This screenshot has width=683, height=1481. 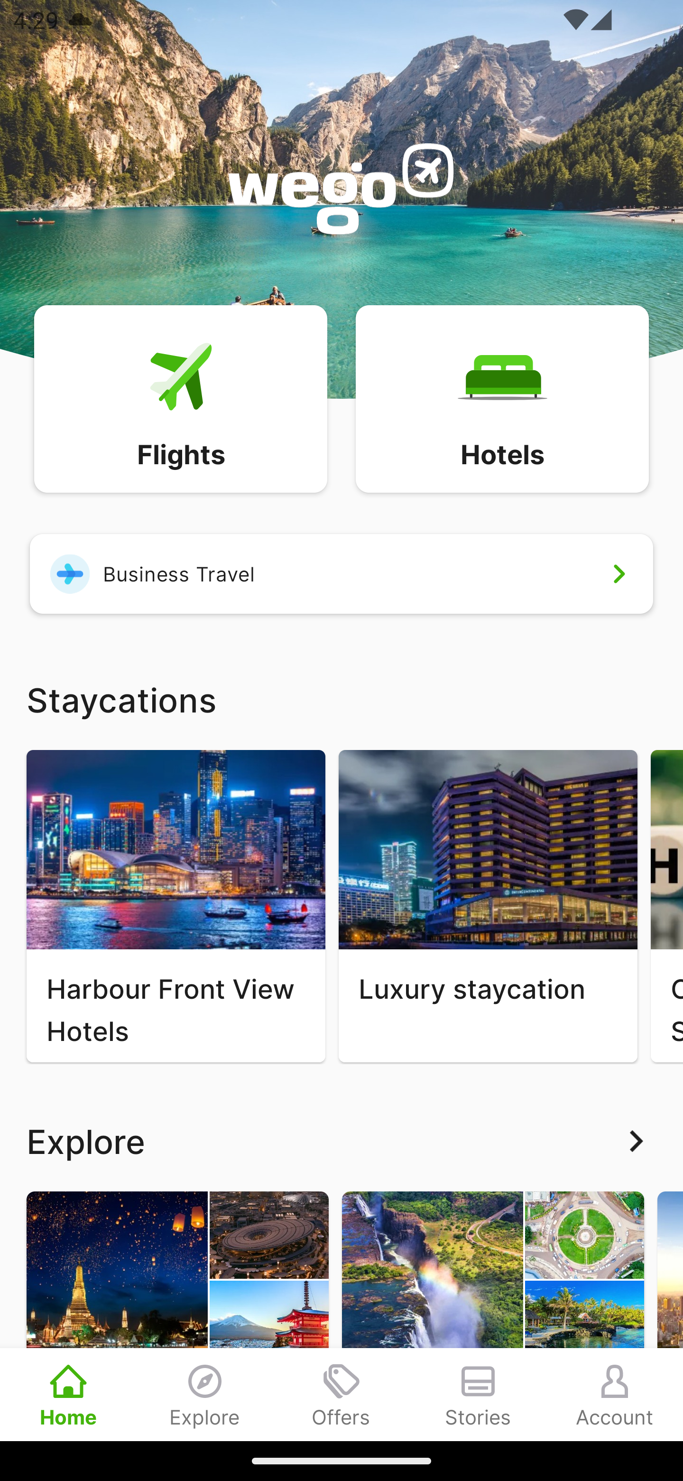 What do you see at coordinates (493, 1316) in the screenshot?
I see `Visa-free Countries` at bounding box center [493, 1316].